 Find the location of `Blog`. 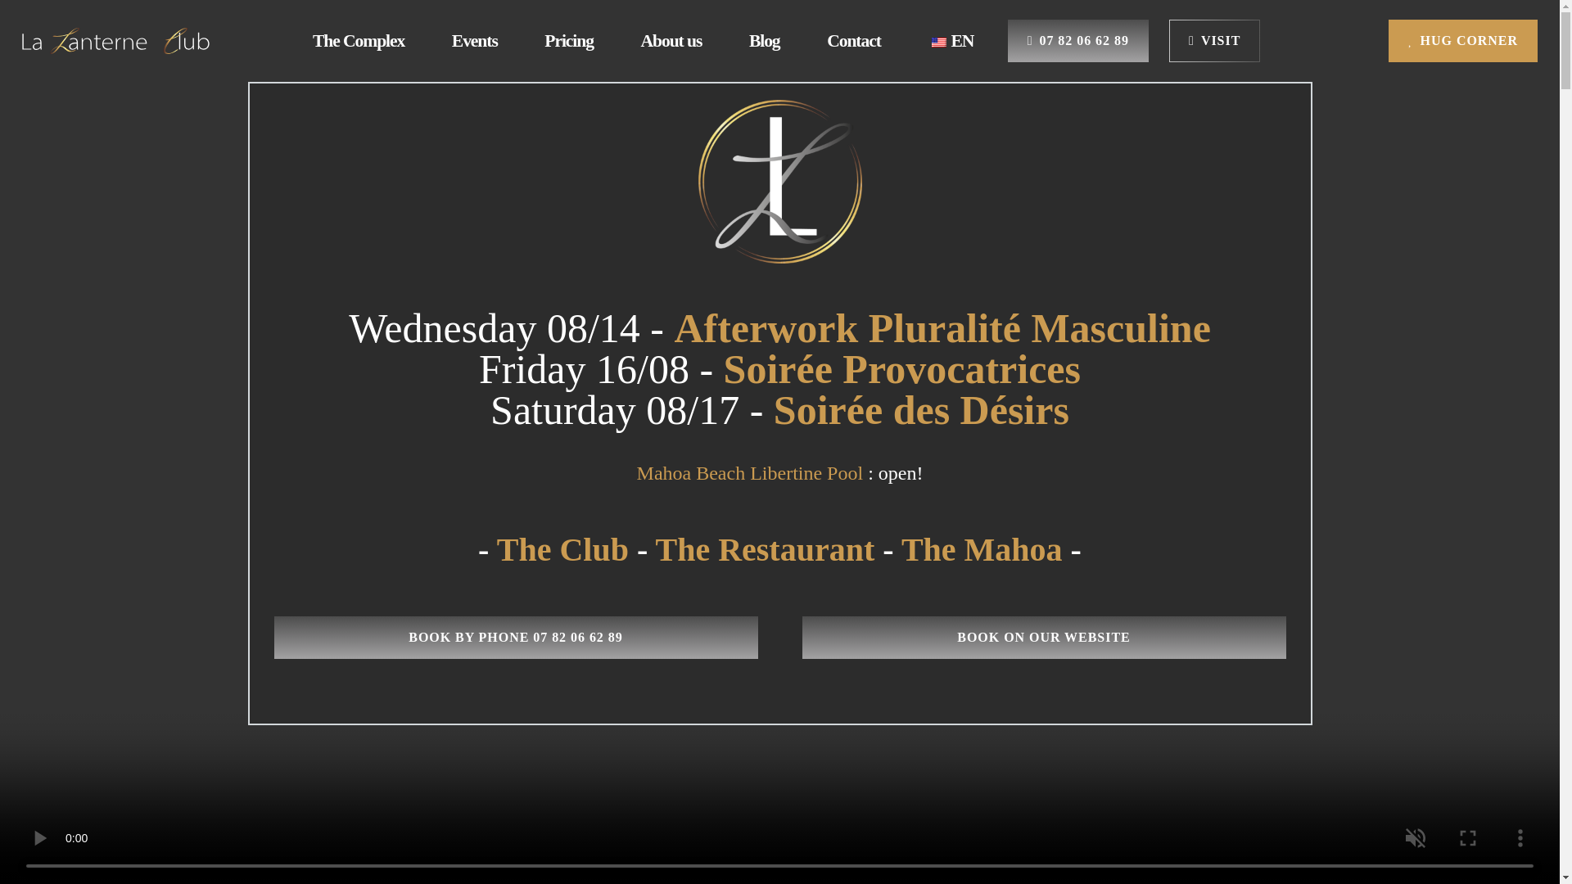

Blog is located at coordinates (764, 41).